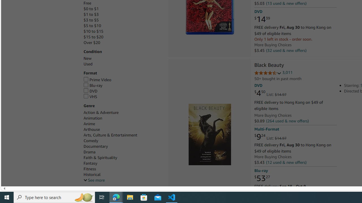 The image size is (362, 203). What do you see at coordinates (90, 163) in the screenshot?
I see `Fantasy` at bounding box center [90, 163].